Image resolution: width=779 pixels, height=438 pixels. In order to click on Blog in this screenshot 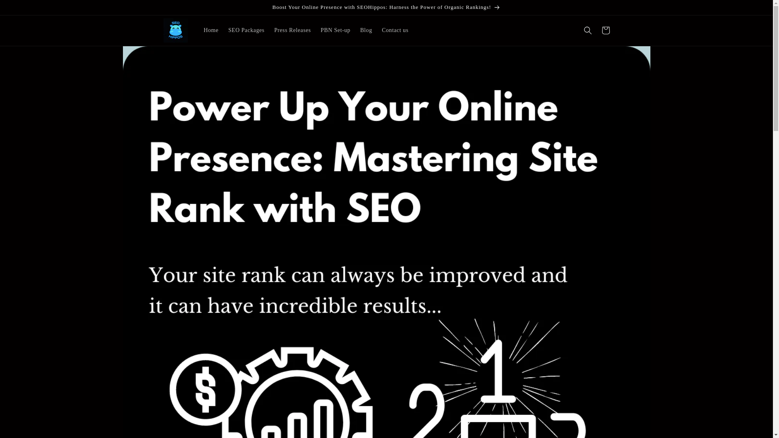, I will do `click(366, 30)`.